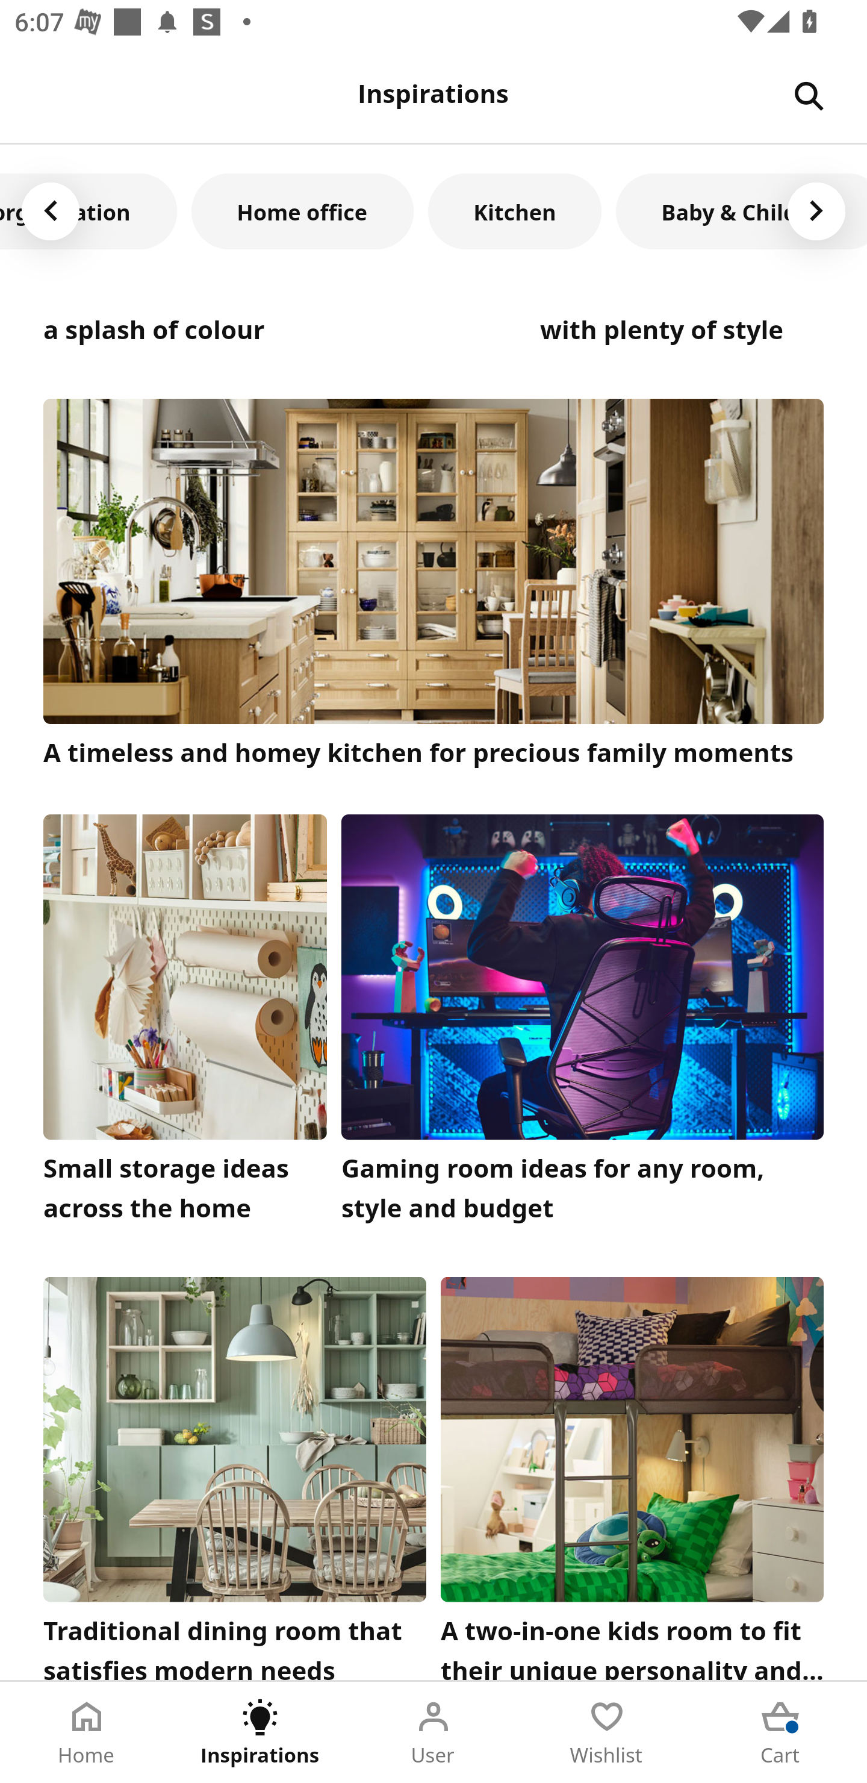 This screenshot has width=867, height=1783. I want to click on Home
Tab 1 of 5, so click(87, 1732).